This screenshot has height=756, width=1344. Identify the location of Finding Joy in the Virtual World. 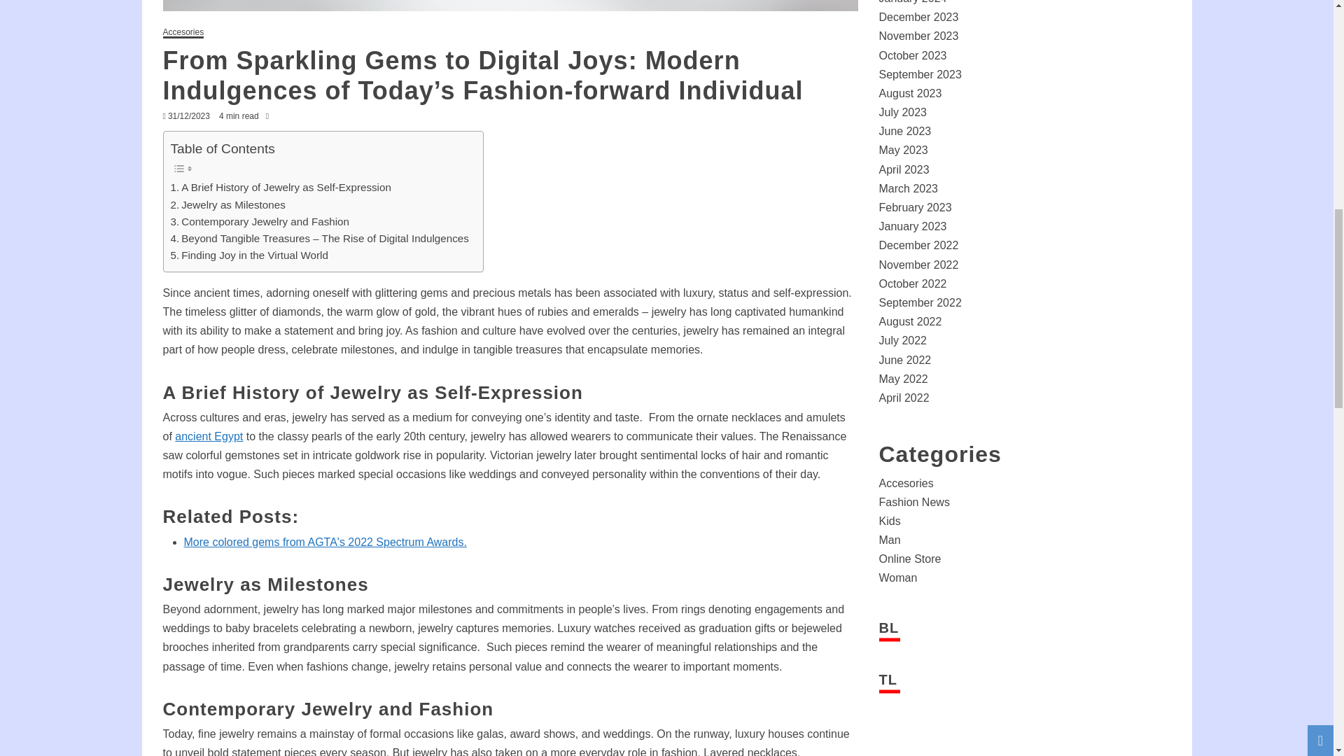
(249, 255).